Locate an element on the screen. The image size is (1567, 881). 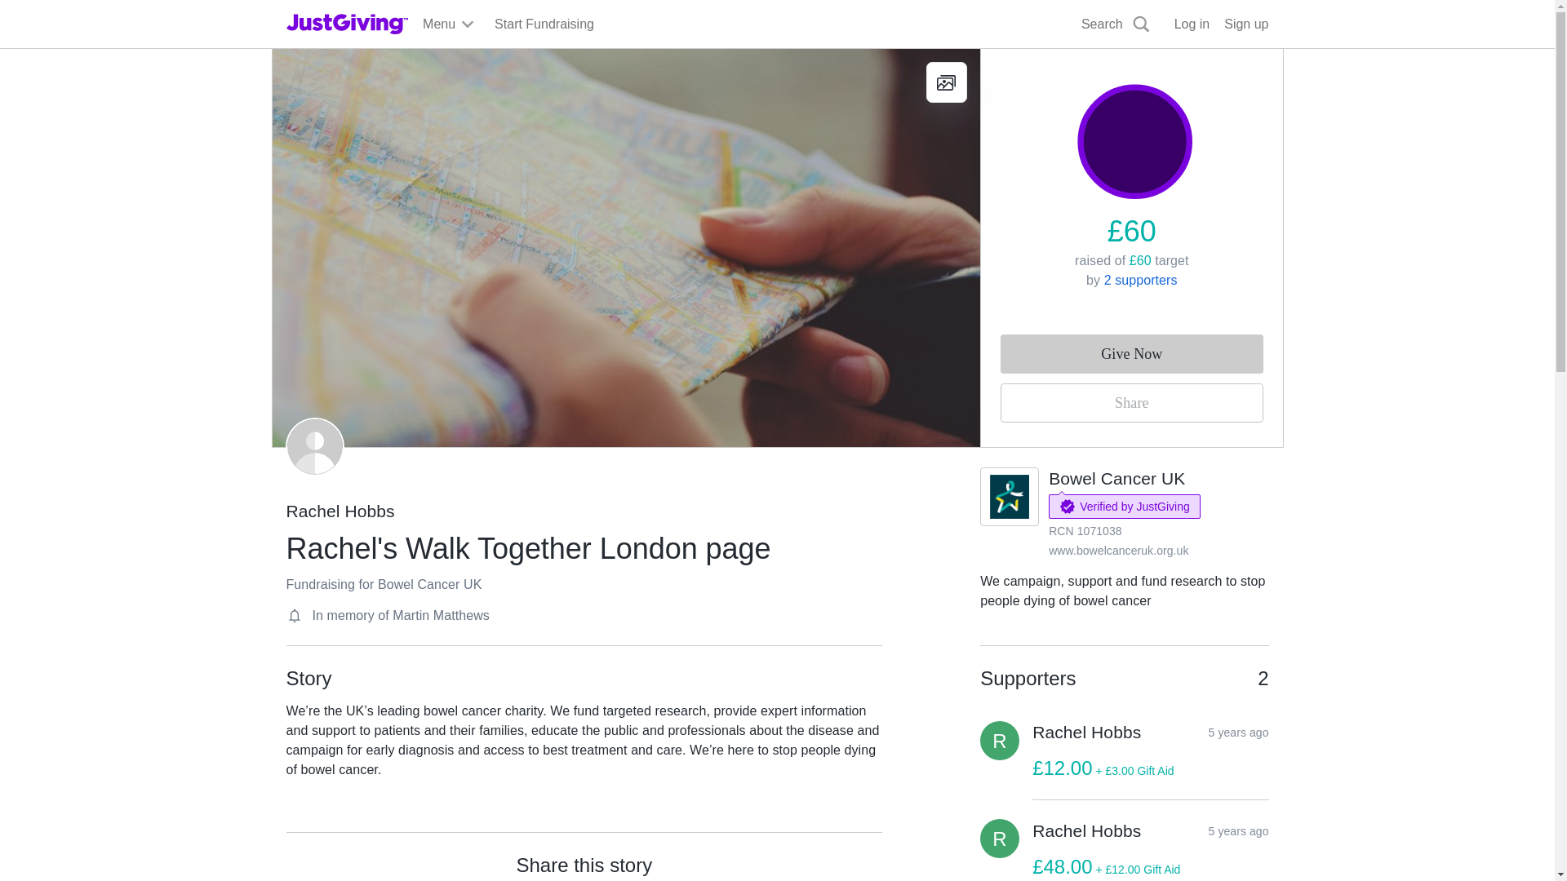
Start Fundraising is located at coordinates (544, 24).